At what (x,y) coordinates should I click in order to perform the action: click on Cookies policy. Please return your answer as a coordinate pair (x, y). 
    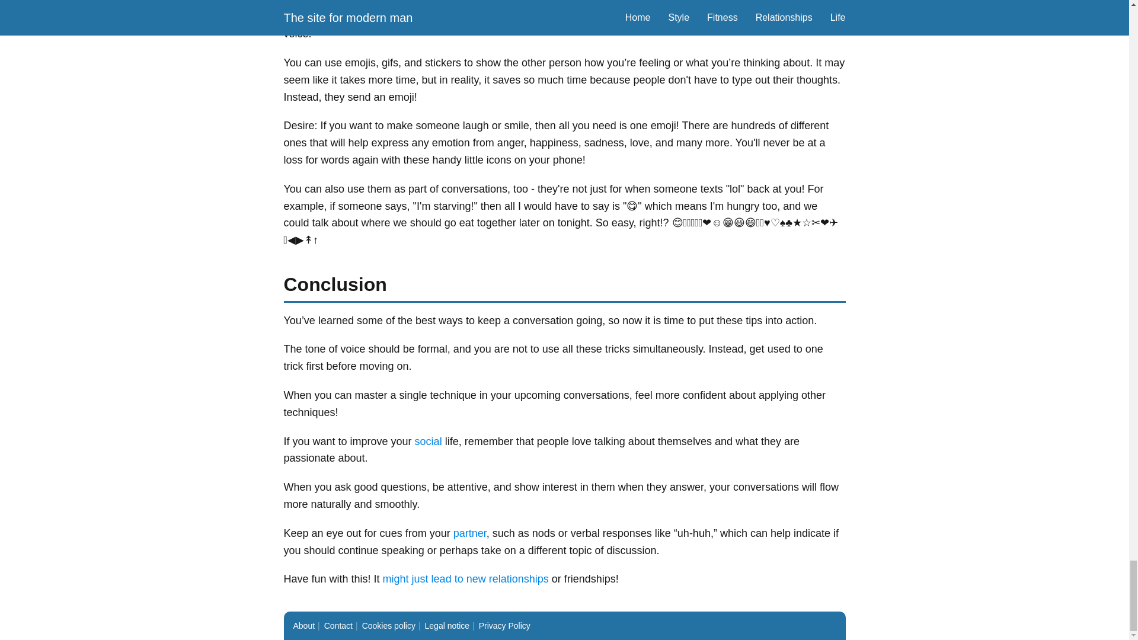
    Looking at the image, I should click on (388, 625).